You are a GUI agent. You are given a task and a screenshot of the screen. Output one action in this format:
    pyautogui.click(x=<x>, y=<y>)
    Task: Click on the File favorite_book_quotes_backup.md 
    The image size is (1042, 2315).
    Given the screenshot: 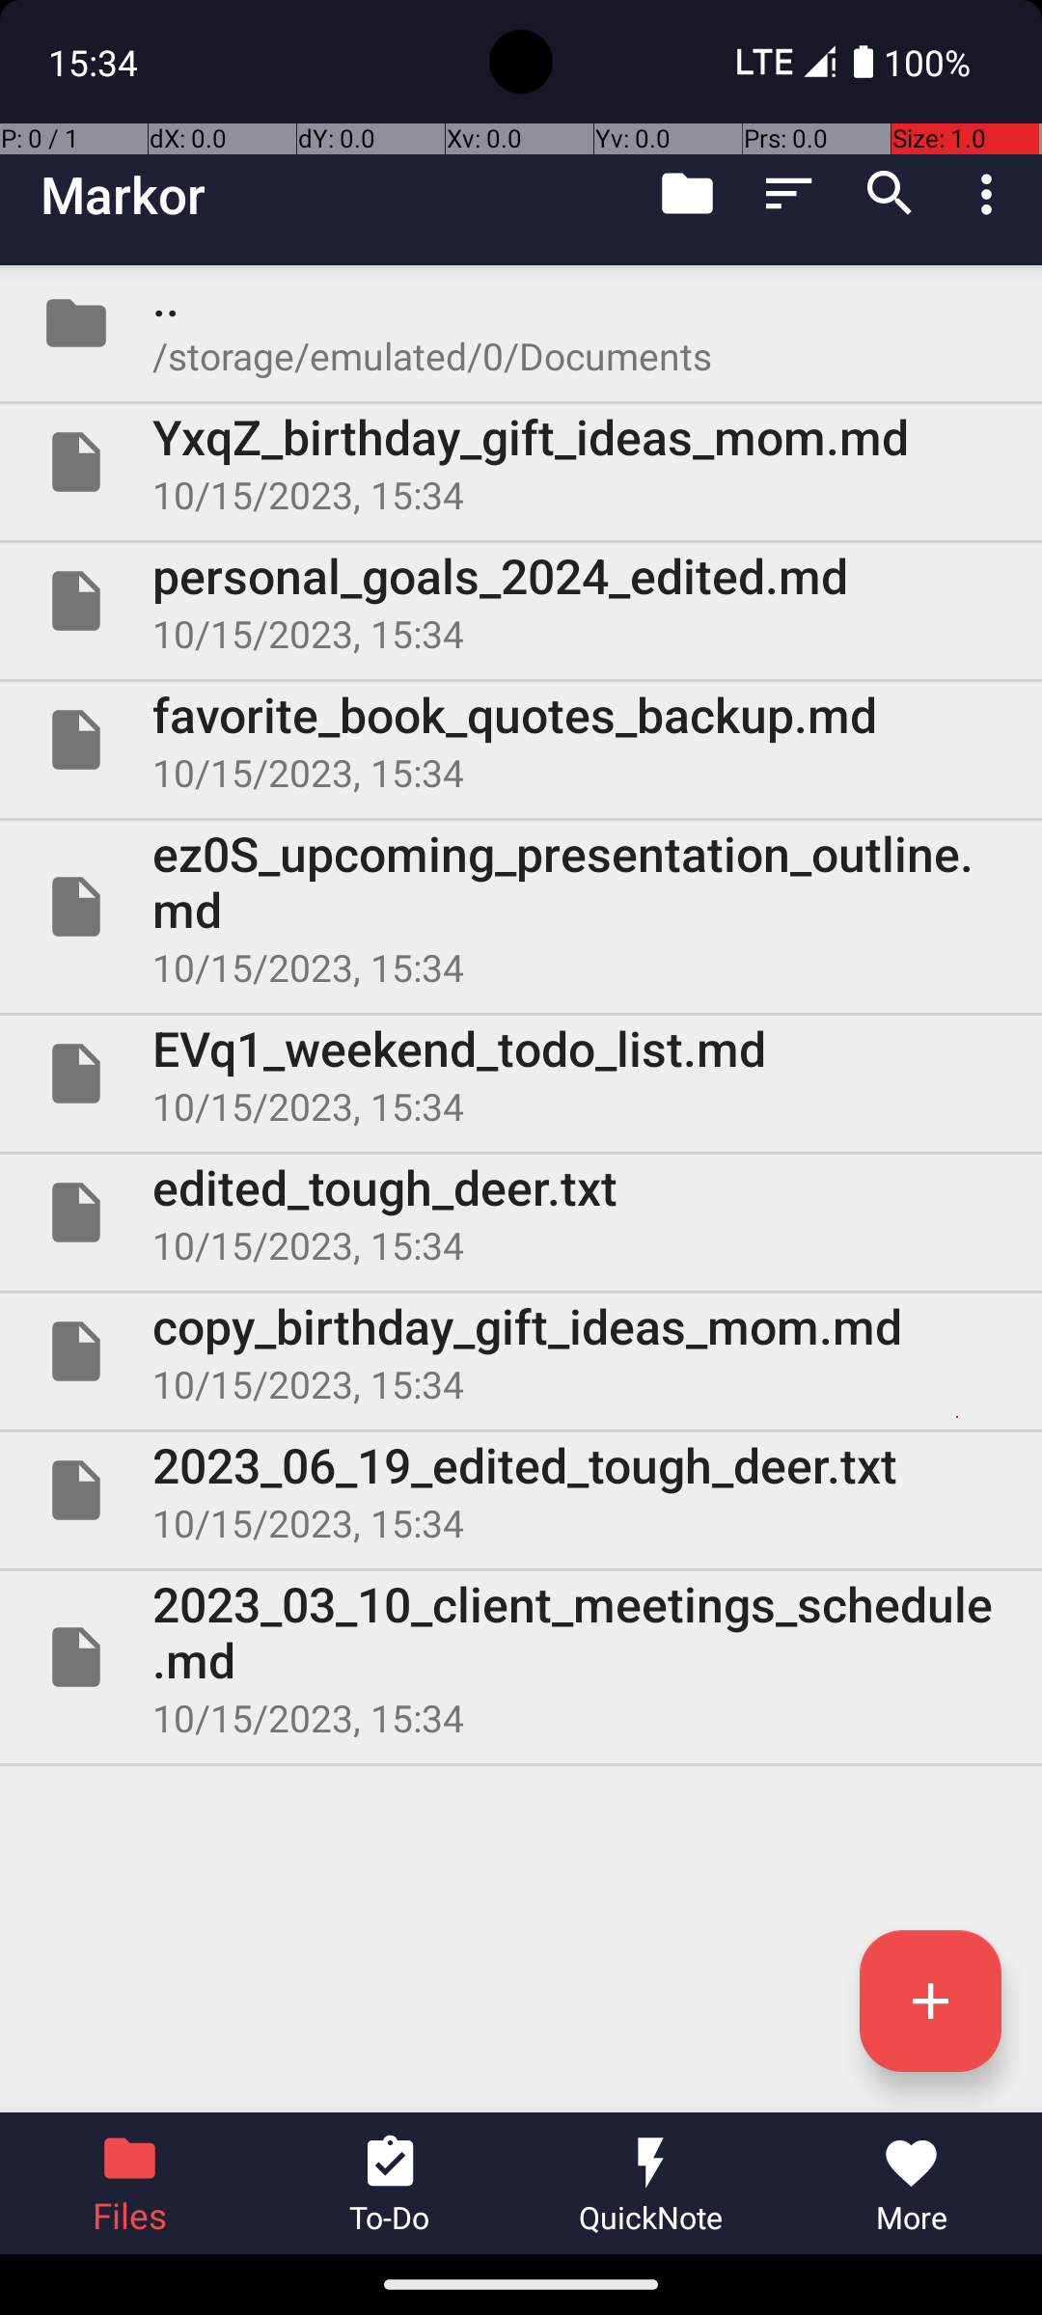 What is the action you would take?
    pyautogui.click(x=521, y=739)
    